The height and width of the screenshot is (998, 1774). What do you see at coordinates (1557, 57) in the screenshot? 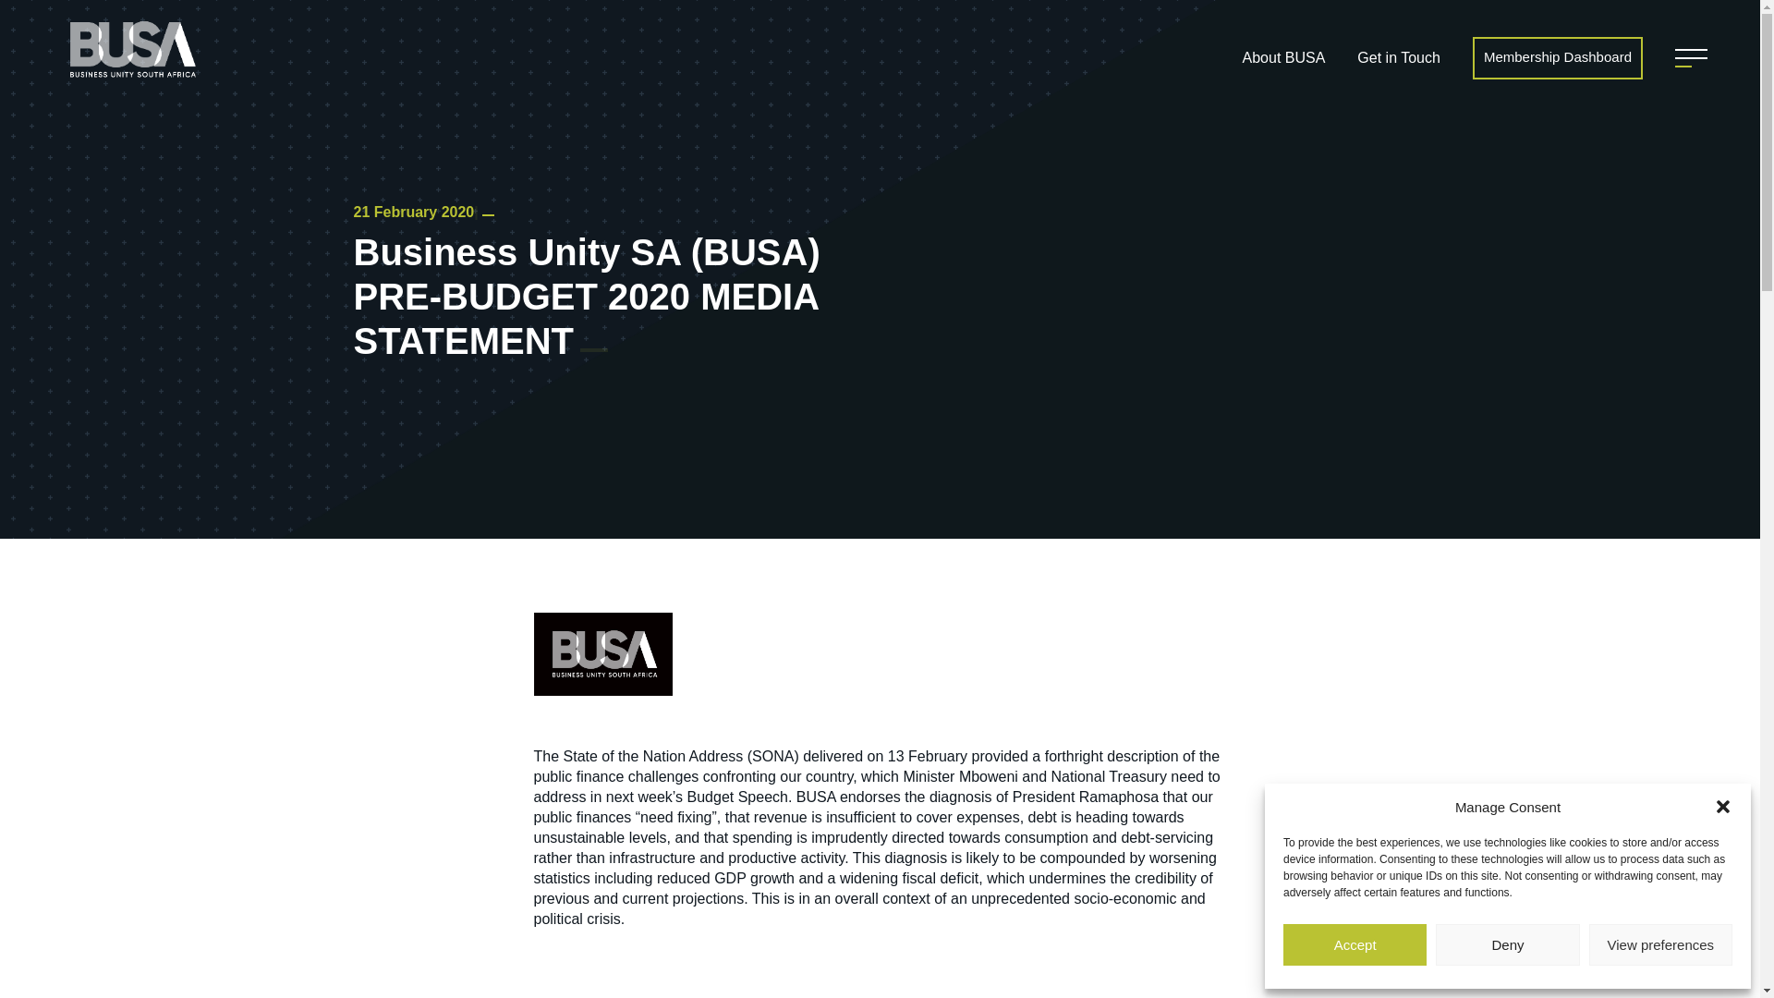
I see `Membership Dashboard` at bounding box center [1557, 57].